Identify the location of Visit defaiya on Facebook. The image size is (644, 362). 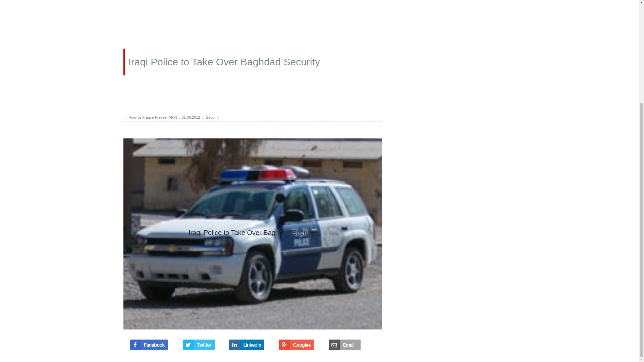
(149, 343).